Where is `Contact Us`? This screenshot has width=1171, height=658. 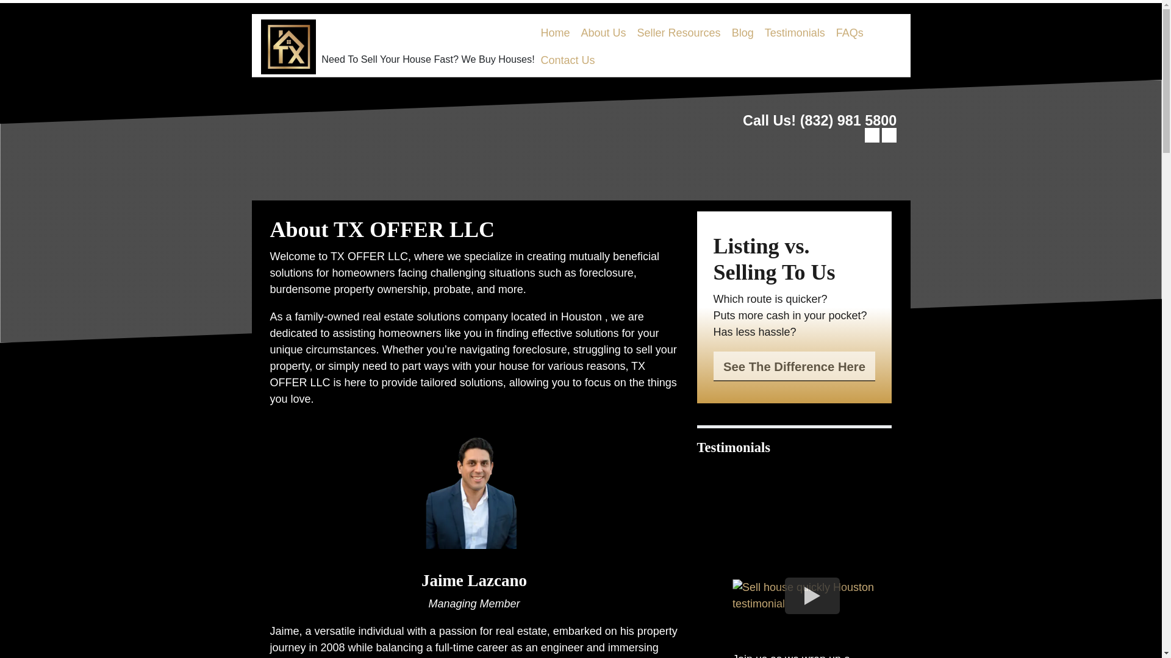
Contact Us is located at coordinates (567, 60).